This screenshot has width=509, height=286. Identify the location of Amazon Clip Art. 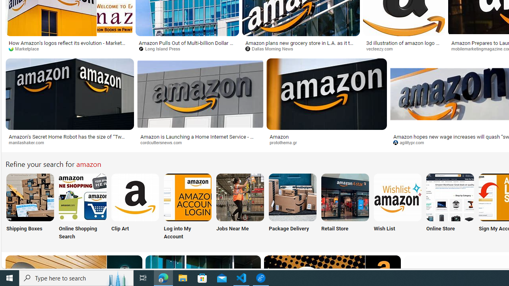
(135, 197).